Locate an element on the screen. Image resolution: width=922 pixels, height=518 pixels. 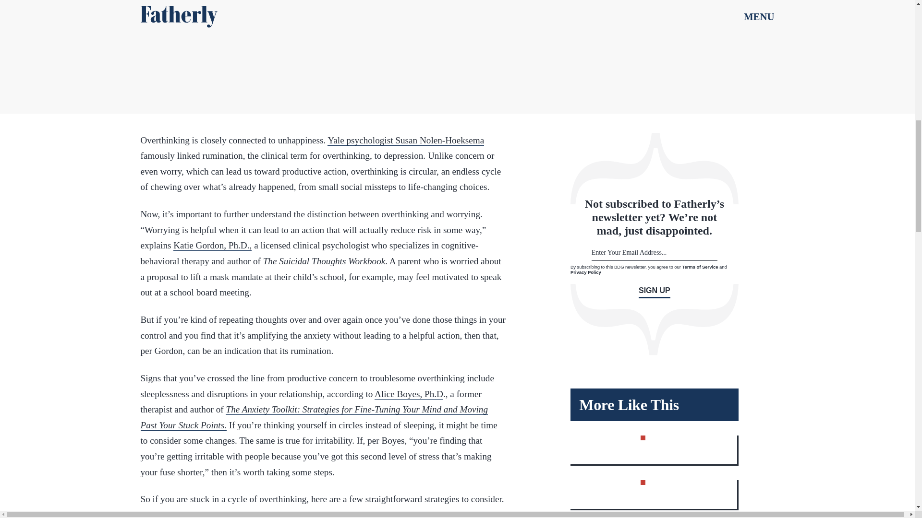
Terms of Service is located at coordinates (700, 267).